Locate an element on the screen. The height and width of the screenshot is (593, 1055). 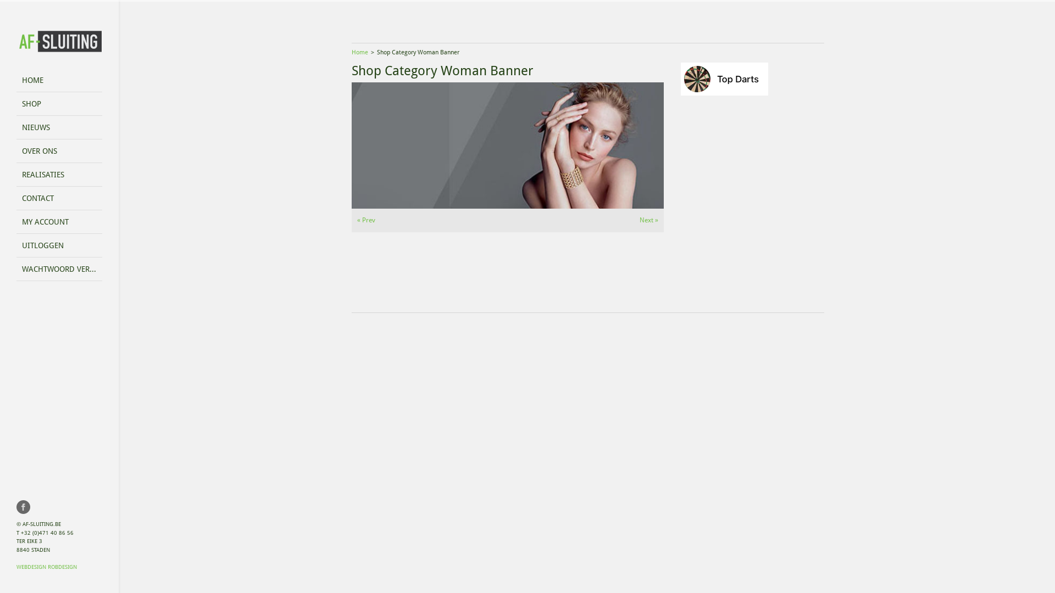
NIEUWS is located at coordinates (59, 127).